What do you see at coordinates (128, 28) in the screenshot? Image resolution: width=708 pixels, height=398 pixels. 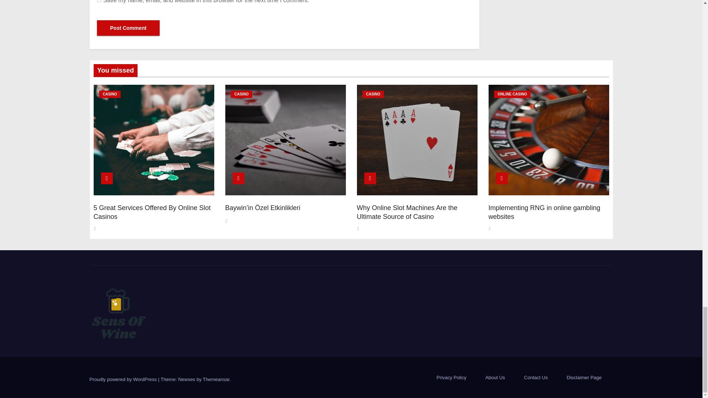 I see `Post Comment` at bounding box center [128, 28].